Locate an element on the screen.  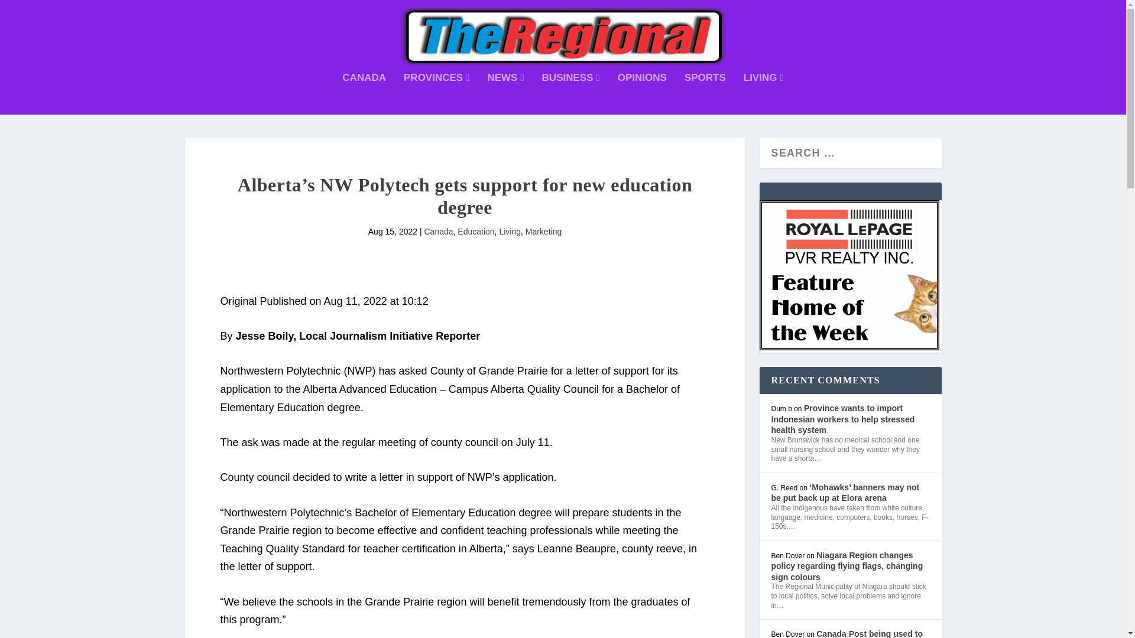
PROVINCES is located at coordinates (436, 94).